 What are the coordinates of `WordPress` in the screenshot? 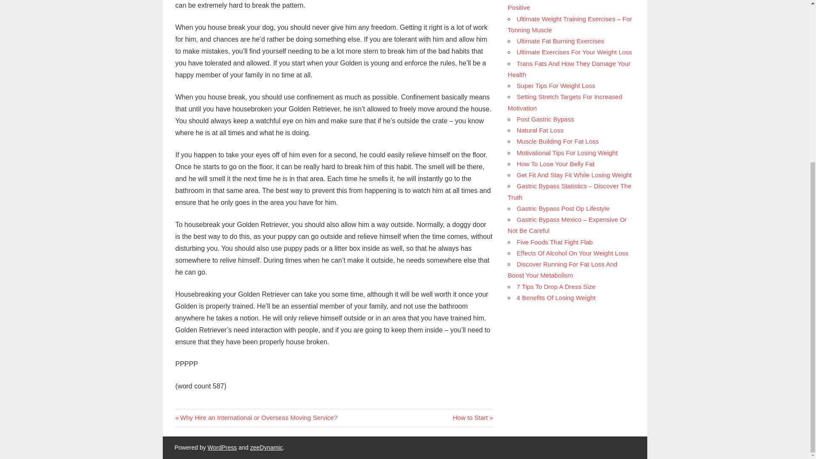 It's located at (222, 447).